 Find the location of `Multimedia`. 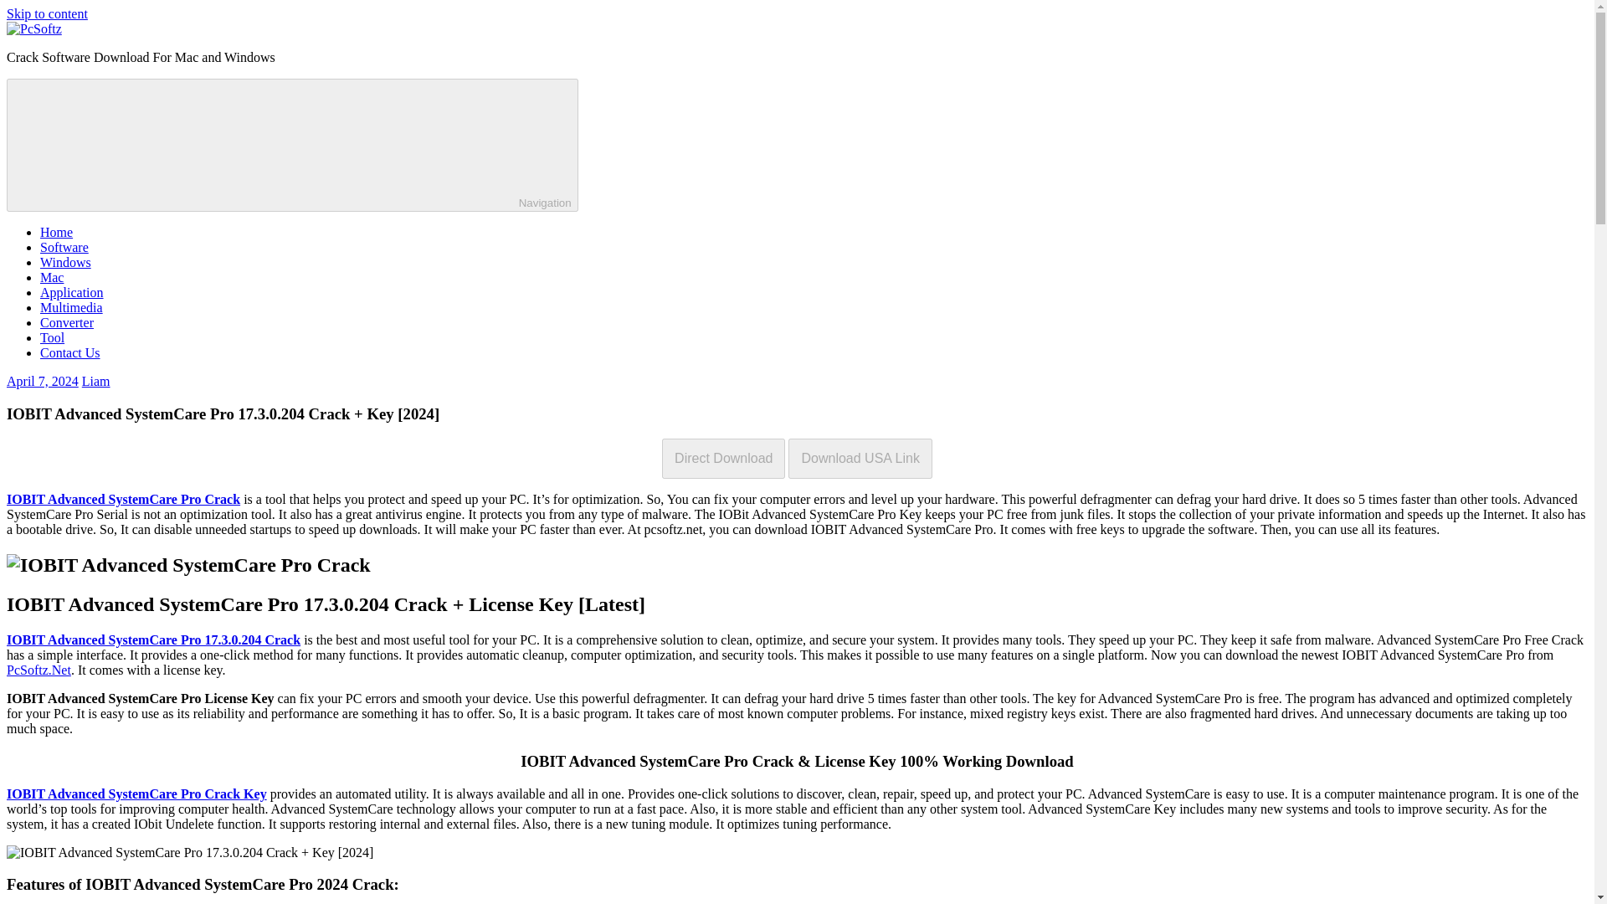

Multimedia is located at coordinates (71, 306).